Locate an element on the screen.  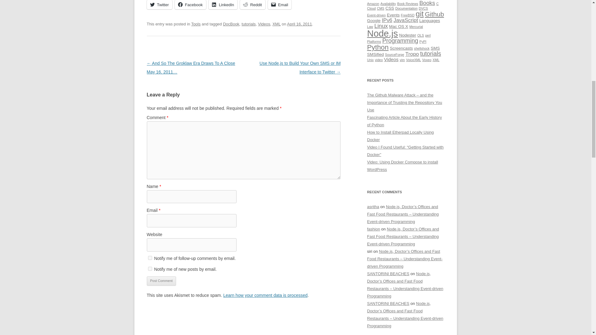
Reddit is located at coordinates (253, 5).